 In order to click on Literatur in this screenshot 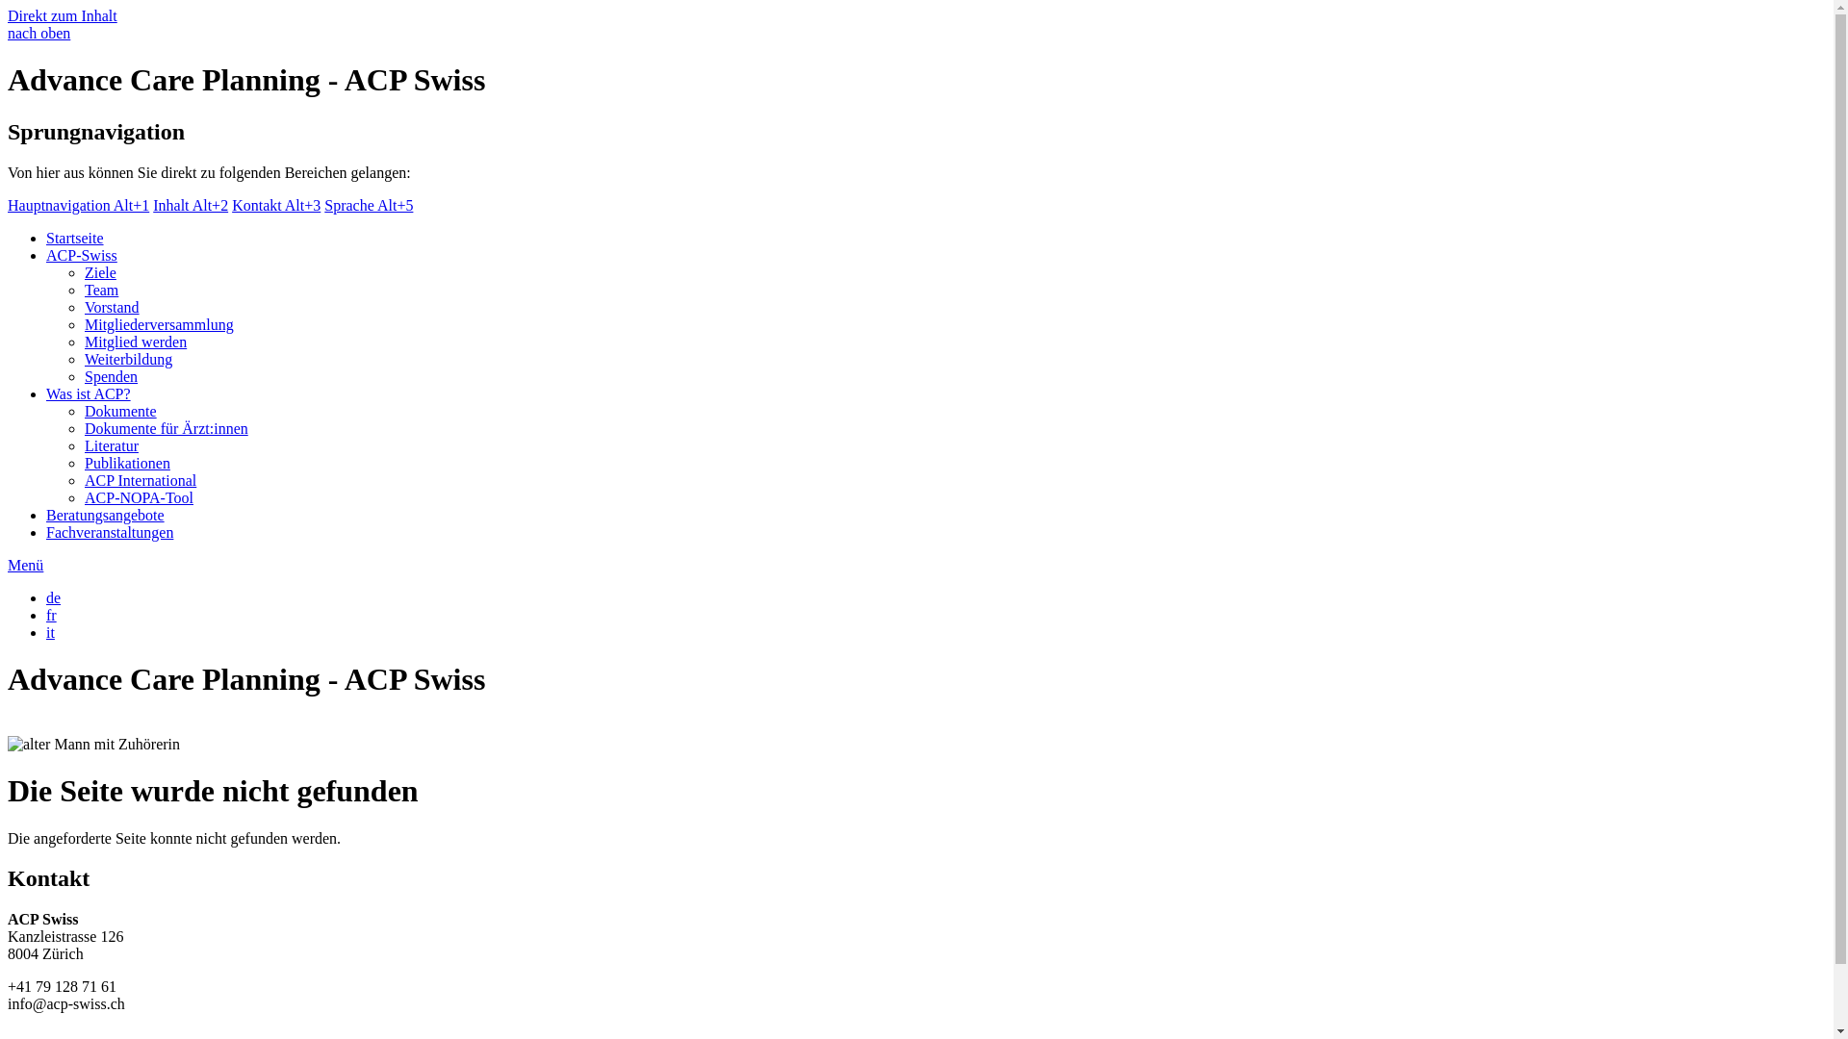, I will do `click(112, 446)`.